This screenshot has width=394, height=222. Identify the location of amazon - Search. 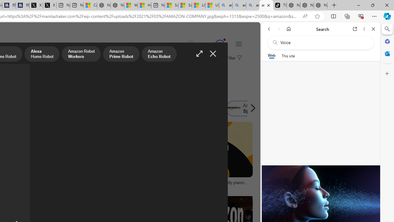
(239, 6).